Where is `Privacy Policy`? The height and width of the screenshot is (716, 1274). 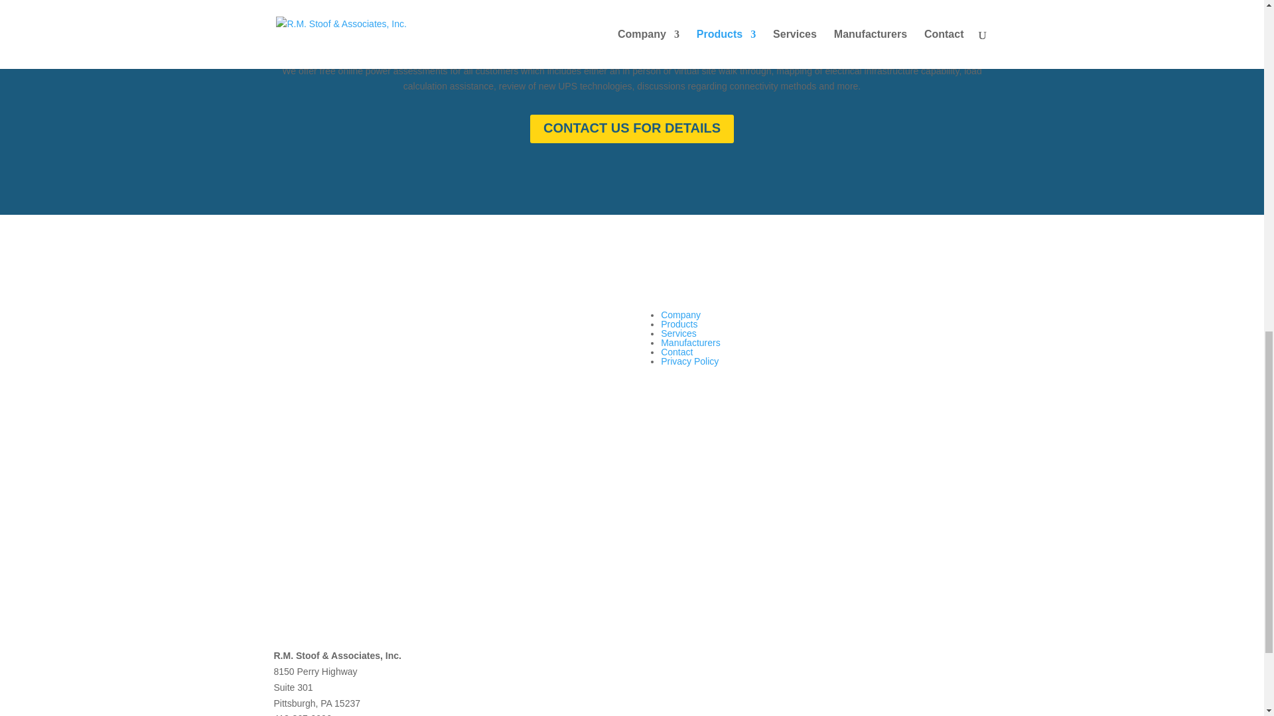 Privacy Policy is located at coordinates (689, 361).